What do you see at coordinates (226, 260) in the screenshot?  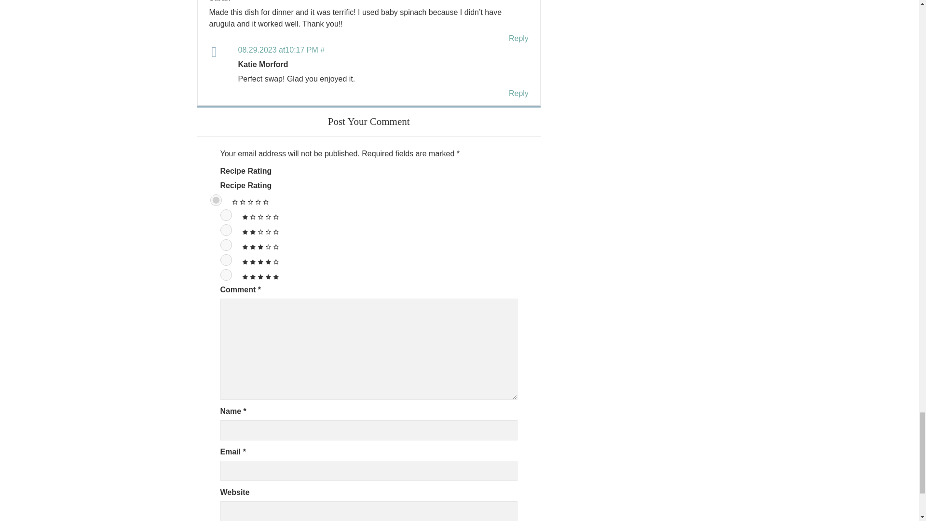 I see `4` at bounding box center [226, 260].